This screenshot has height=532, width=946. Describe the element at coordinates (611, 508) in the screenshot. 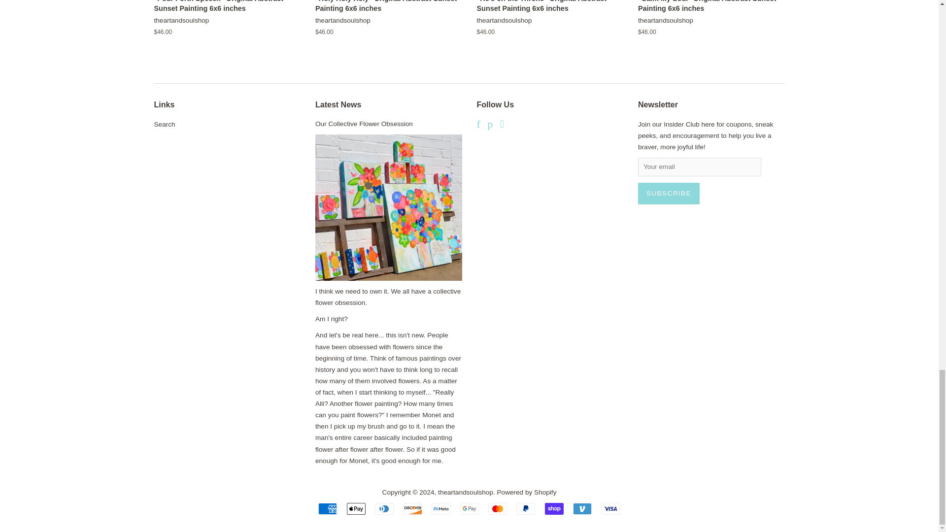

I see `Visa` at that location.